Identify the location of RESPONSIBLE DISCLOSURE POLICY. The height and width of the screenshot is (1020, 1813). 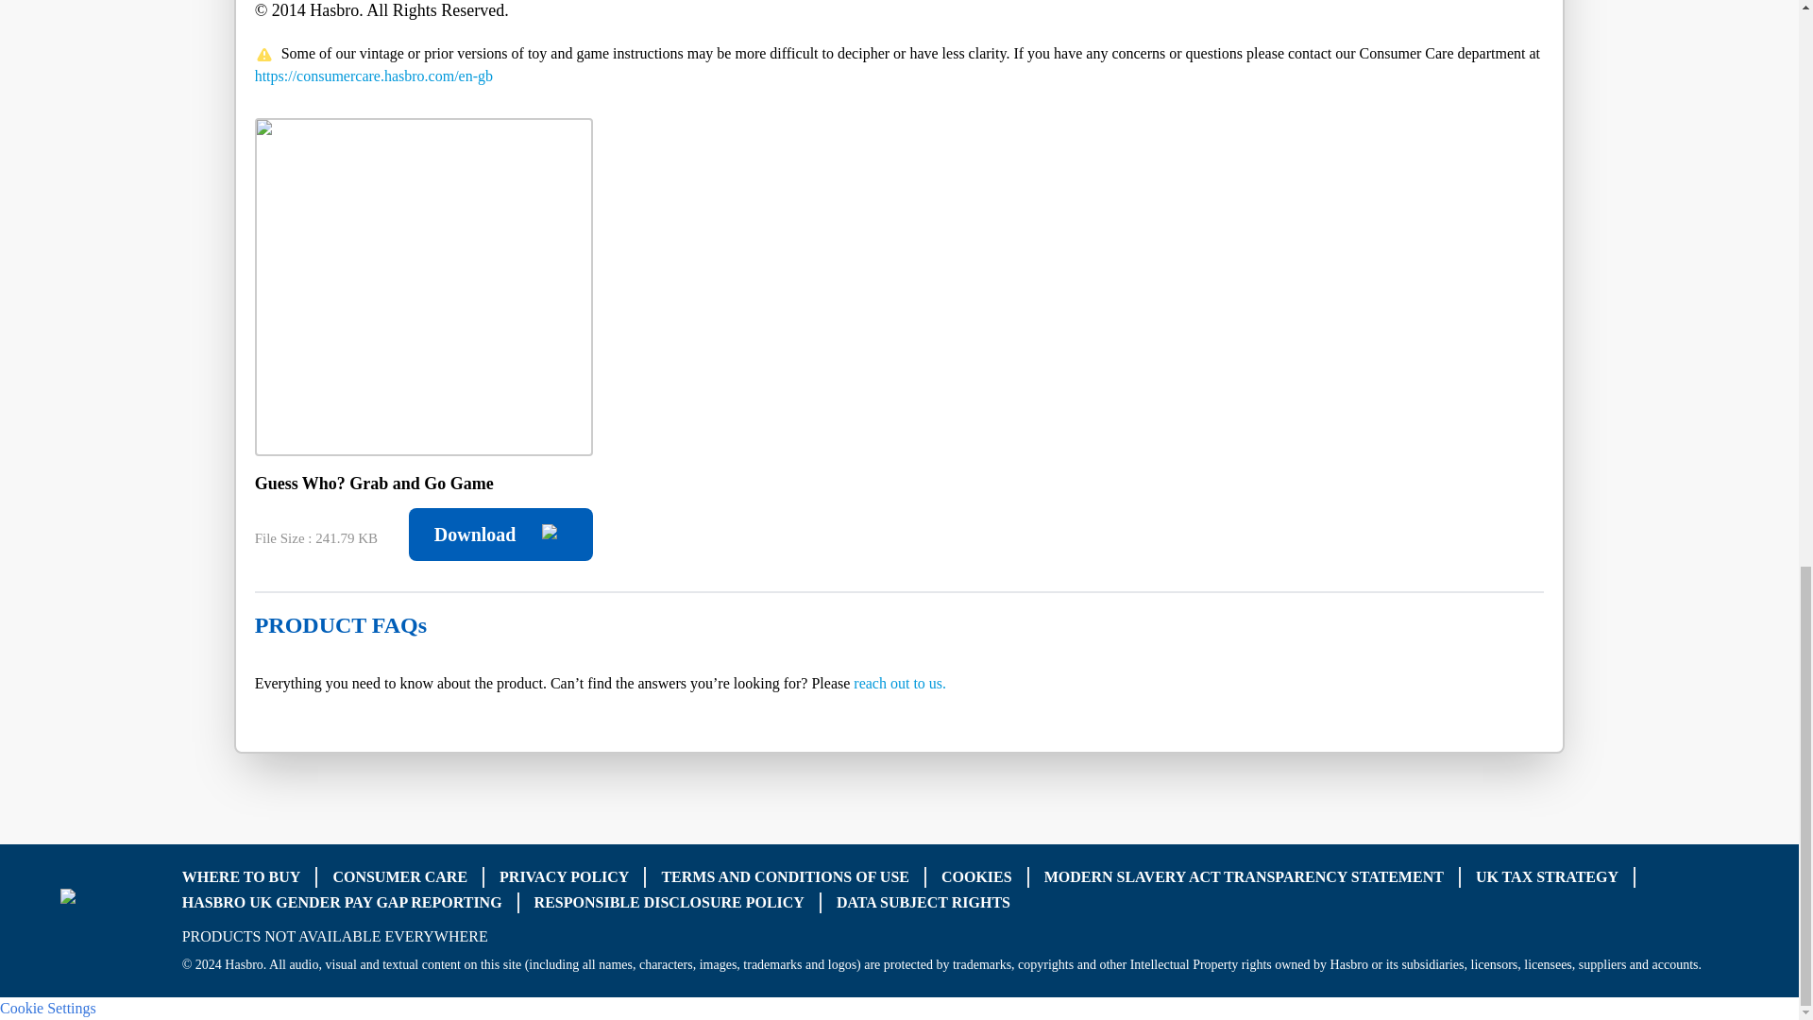
(669, 901).